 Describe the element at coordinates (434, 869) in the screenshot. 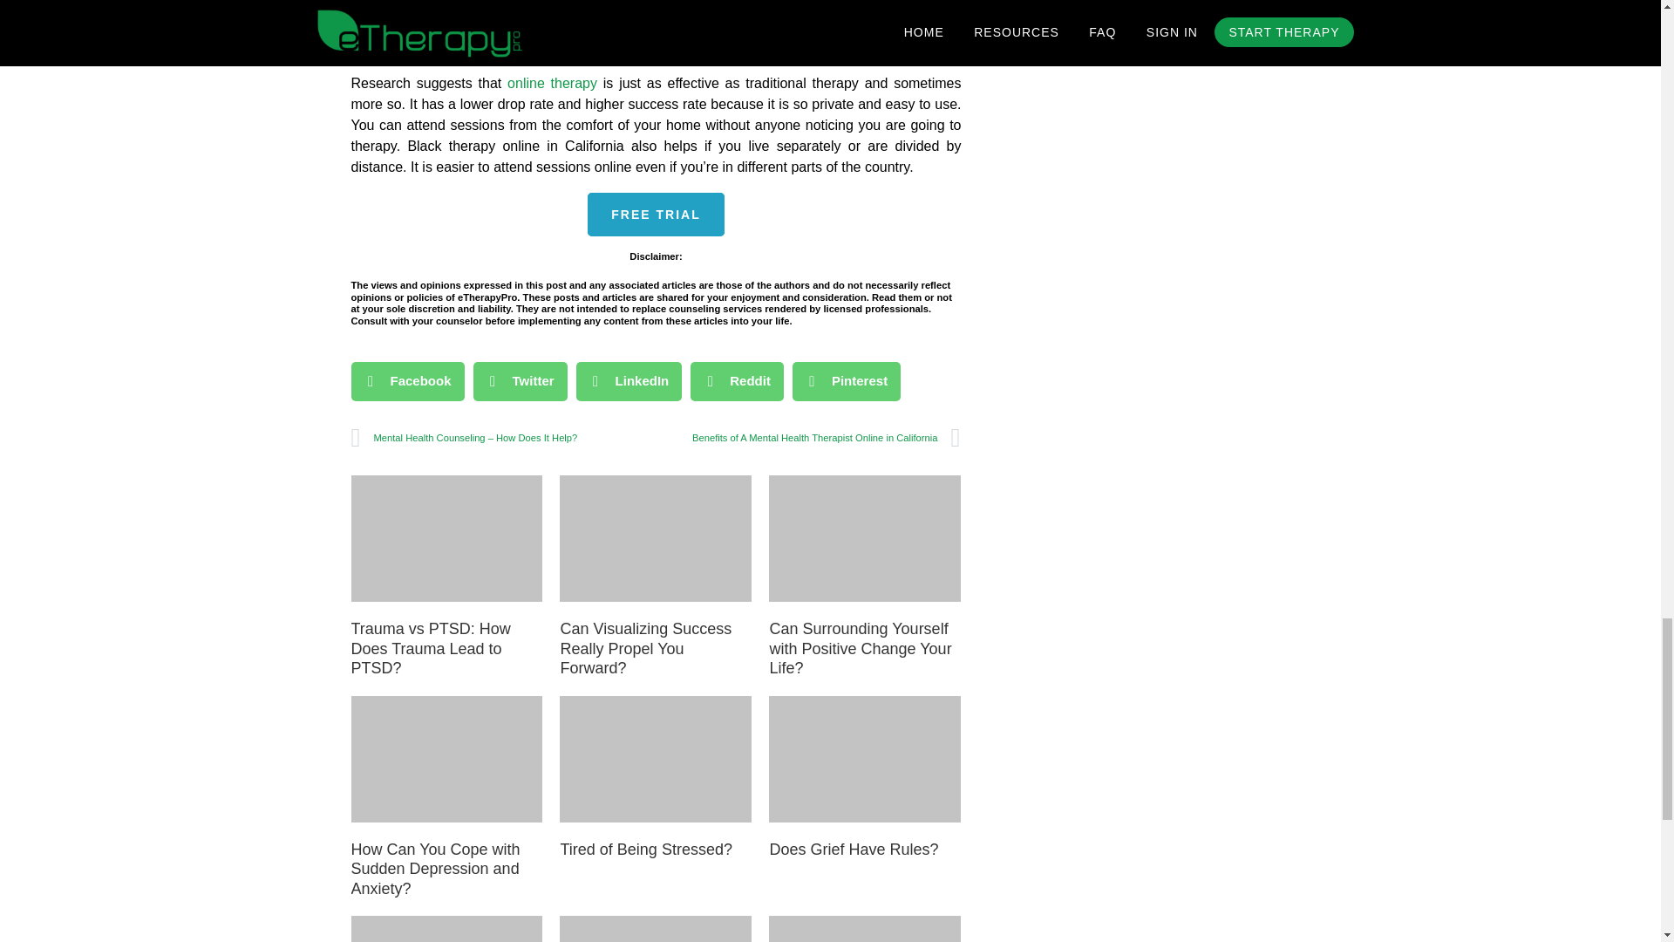

I see `How Can You Cope with Sudden Depression and Anxiety?` at that location.